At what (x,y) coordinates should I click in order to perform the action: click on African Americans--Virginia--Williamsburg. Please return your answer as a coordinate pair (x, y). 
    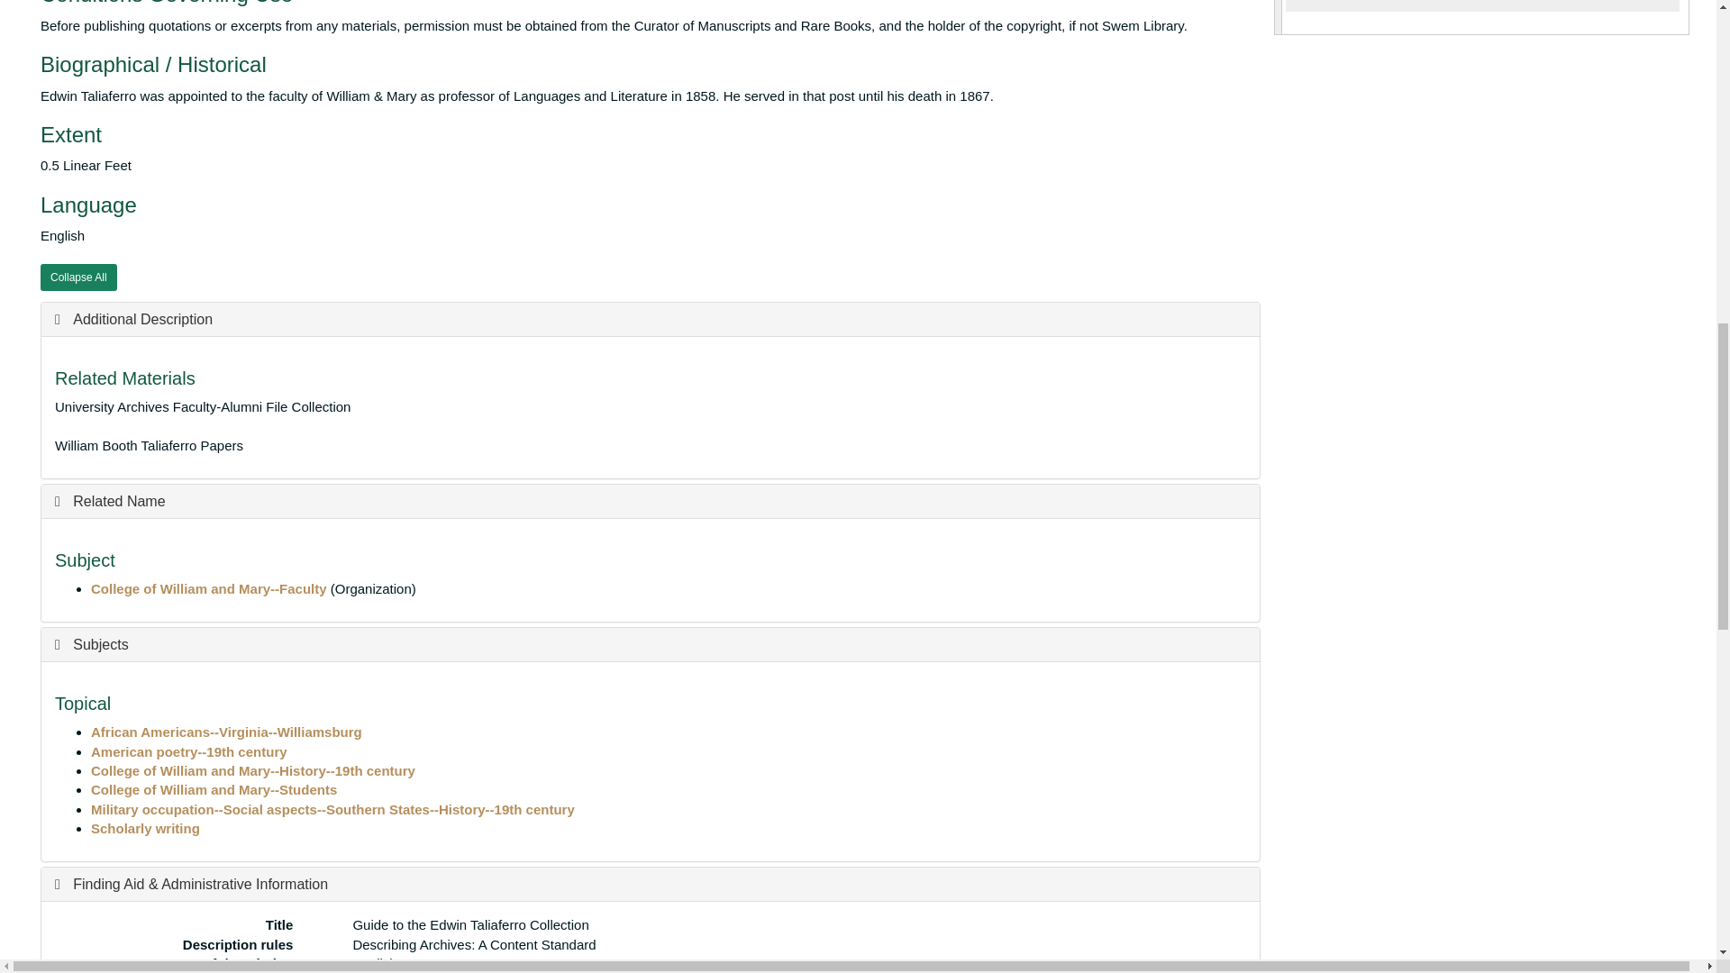
    Looking at the image, I should click on (226, 732).